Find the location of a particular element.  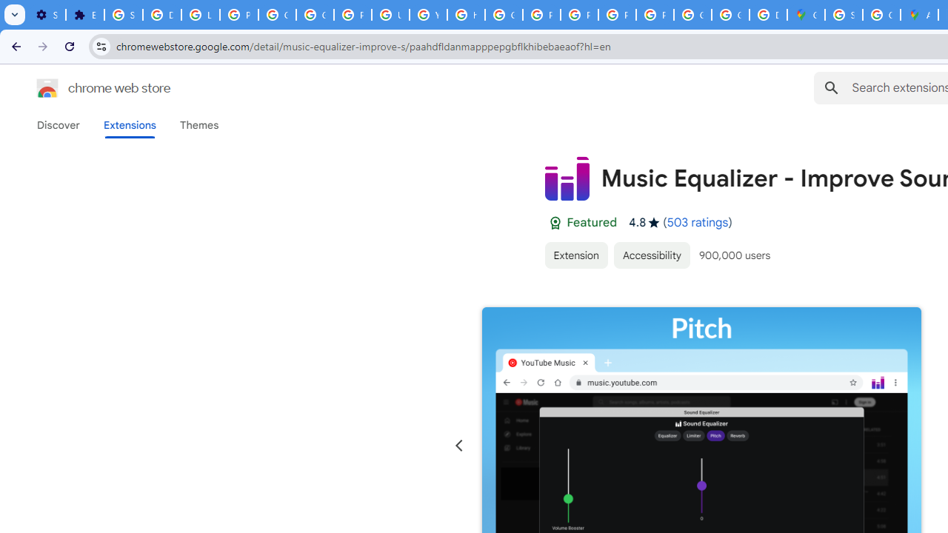

Settings - On startup is located at coordinates (47, 15).